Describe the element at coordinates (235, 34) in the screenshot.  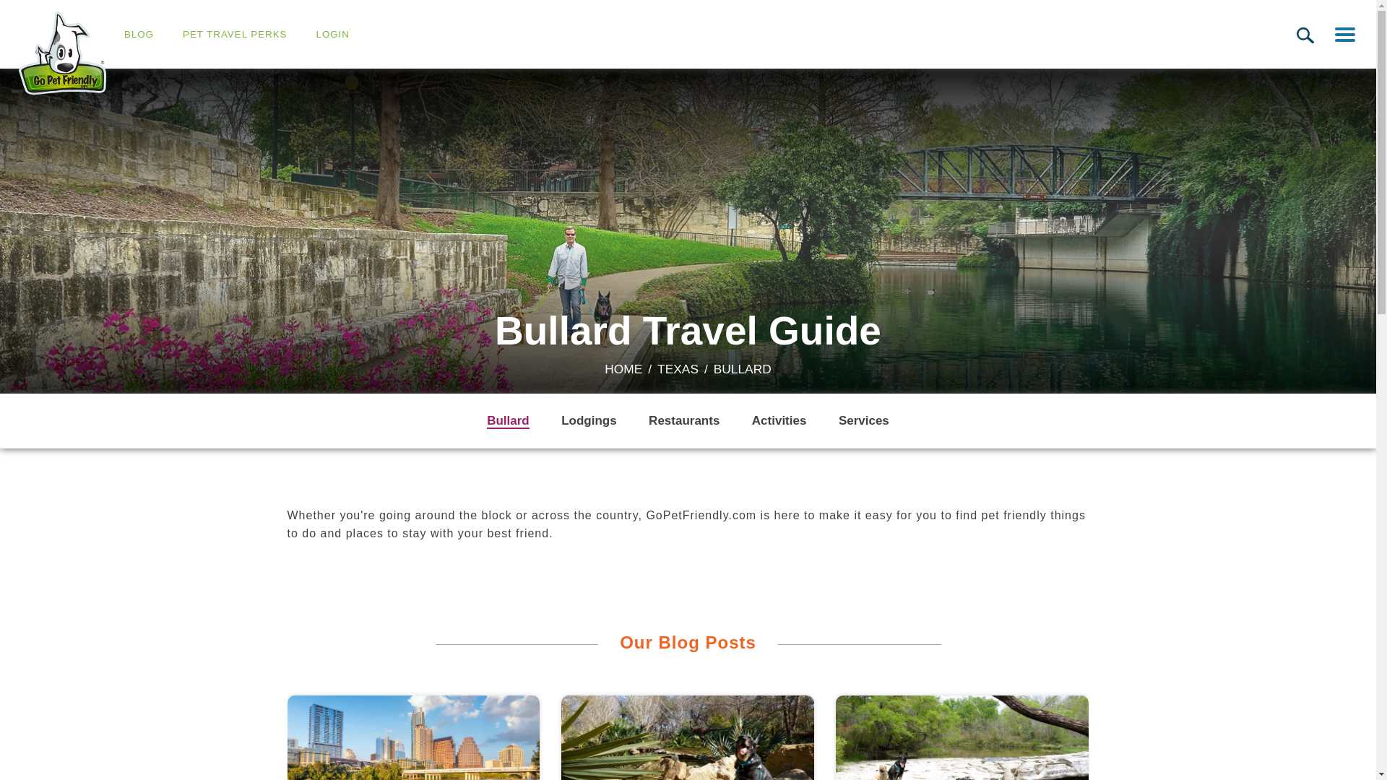
I see `PET TRAVEL PERKS` at that location.